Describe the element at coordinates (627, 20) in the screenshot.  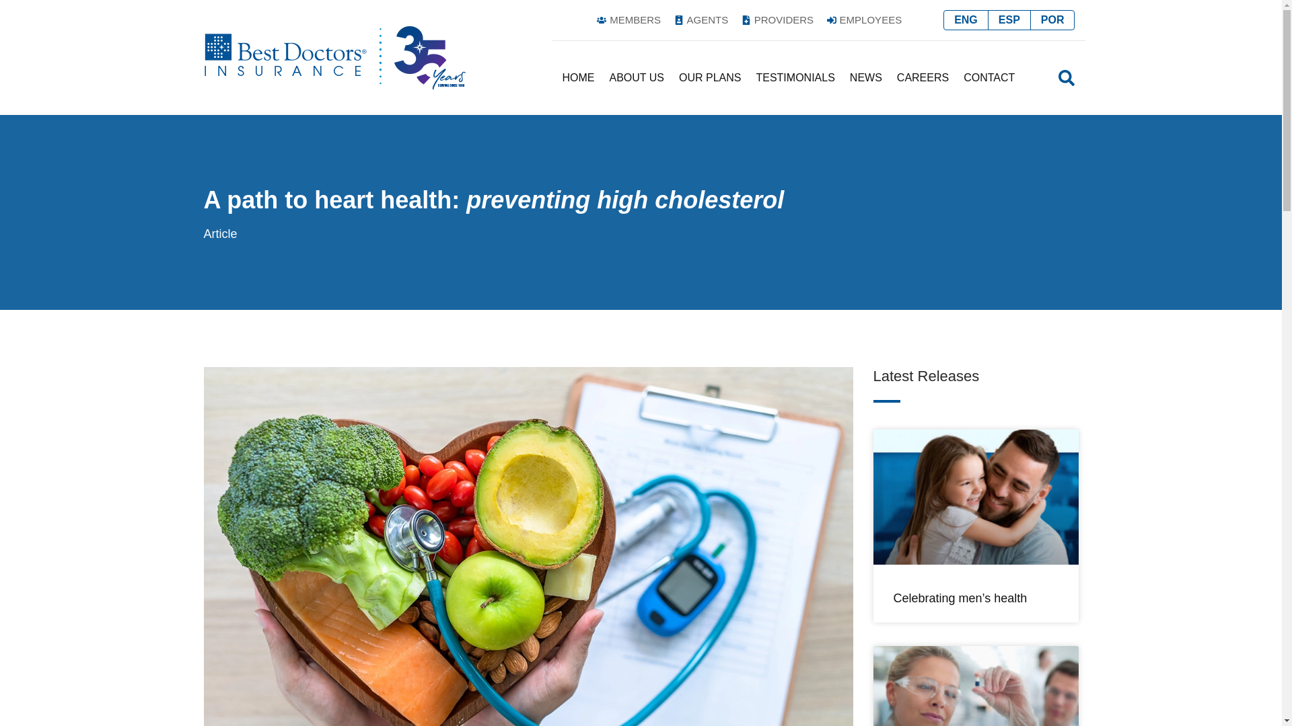
I see `MEMBERS` at that location.